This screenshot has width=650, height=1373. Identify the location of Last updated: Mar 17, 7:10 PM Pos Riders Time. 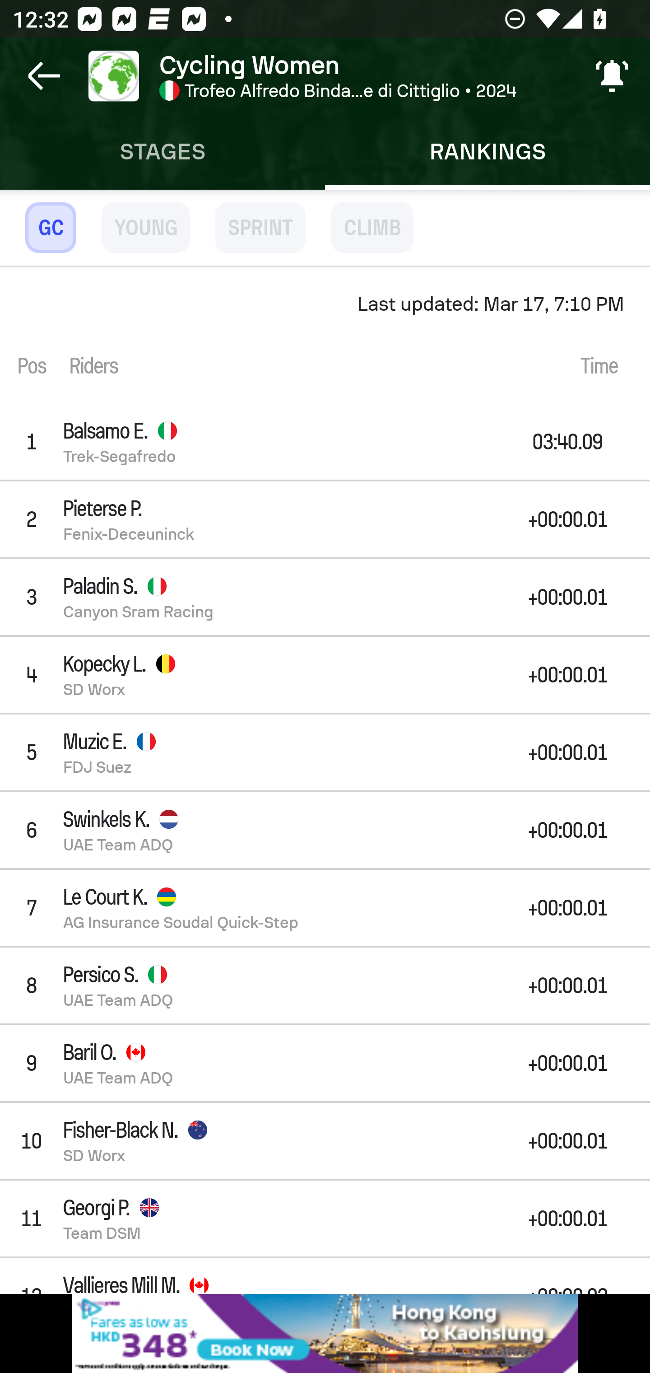
(325, 335).